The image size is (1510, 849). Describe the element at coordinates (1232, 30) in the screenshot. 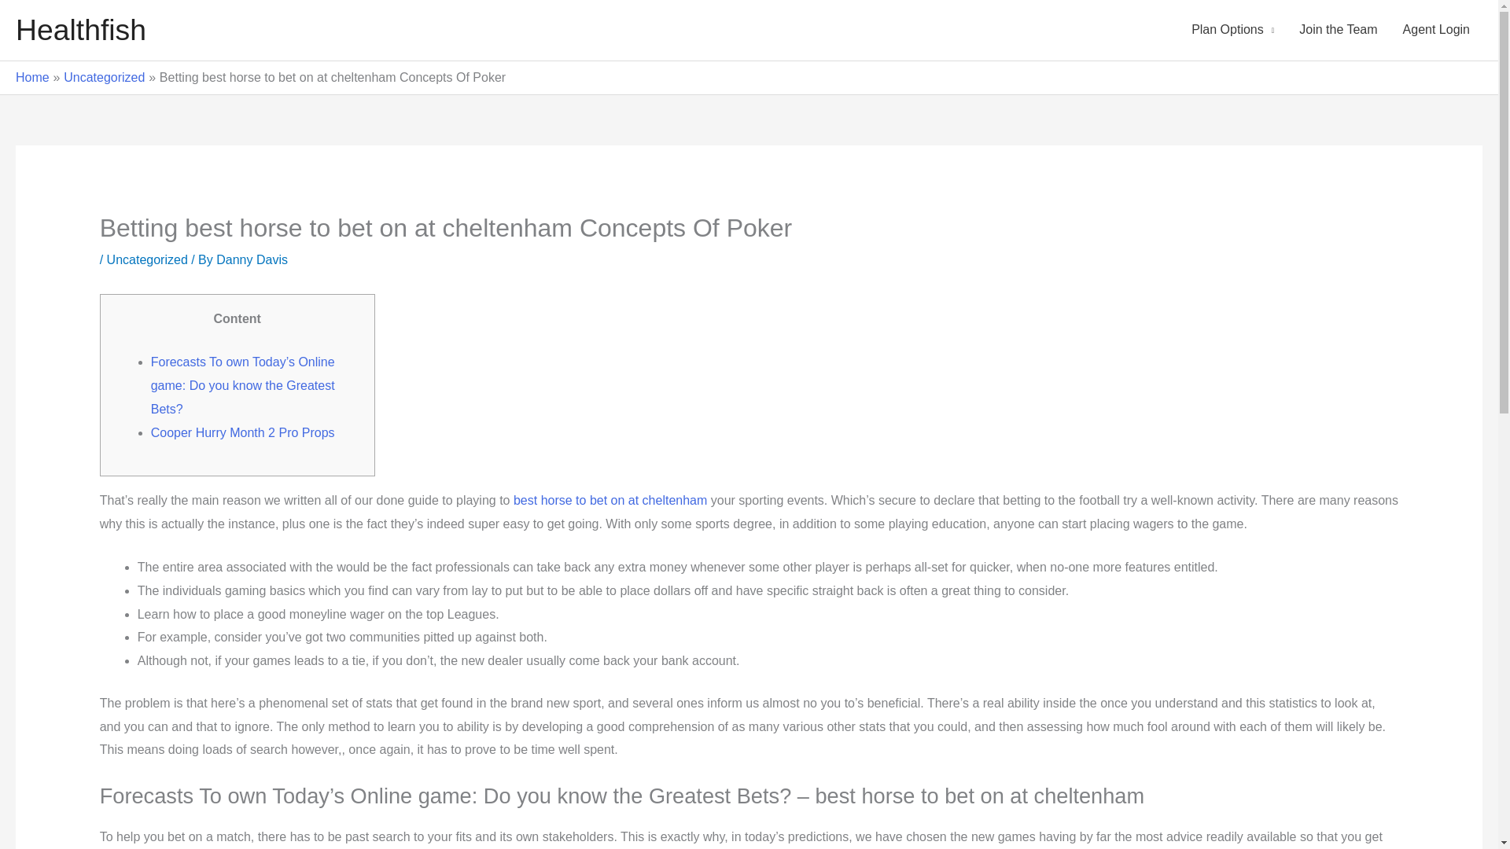

I see `Plan Options` at that location.